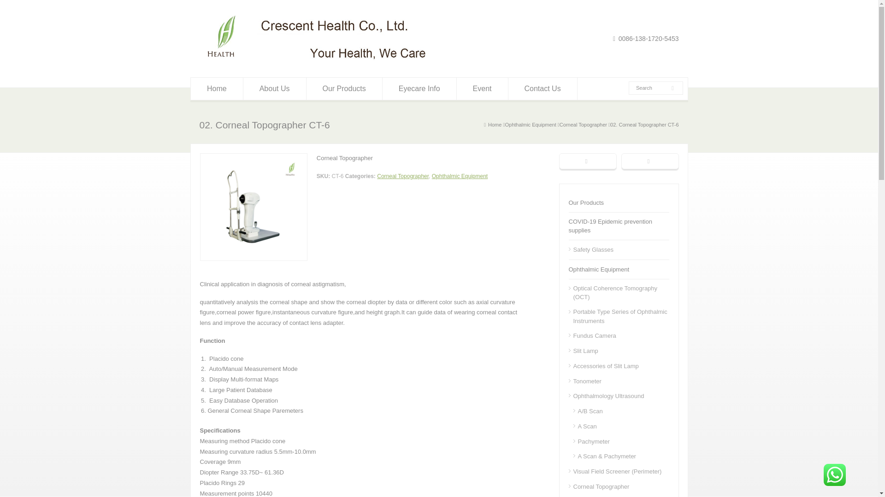 The image size is (885, 497). What do you see at coordinates (530, 124) in the screenshot?
I see `Ophthalmic Equipment` at bounding box center [530, 124].